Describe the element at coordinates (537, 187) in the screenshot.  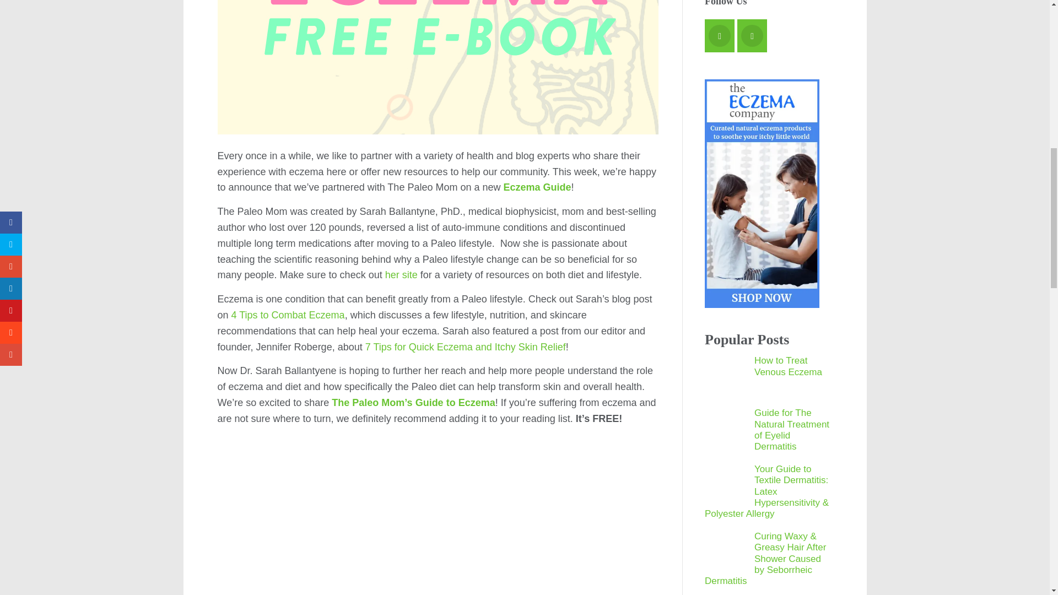
I see `Eczema Guide` at that location.